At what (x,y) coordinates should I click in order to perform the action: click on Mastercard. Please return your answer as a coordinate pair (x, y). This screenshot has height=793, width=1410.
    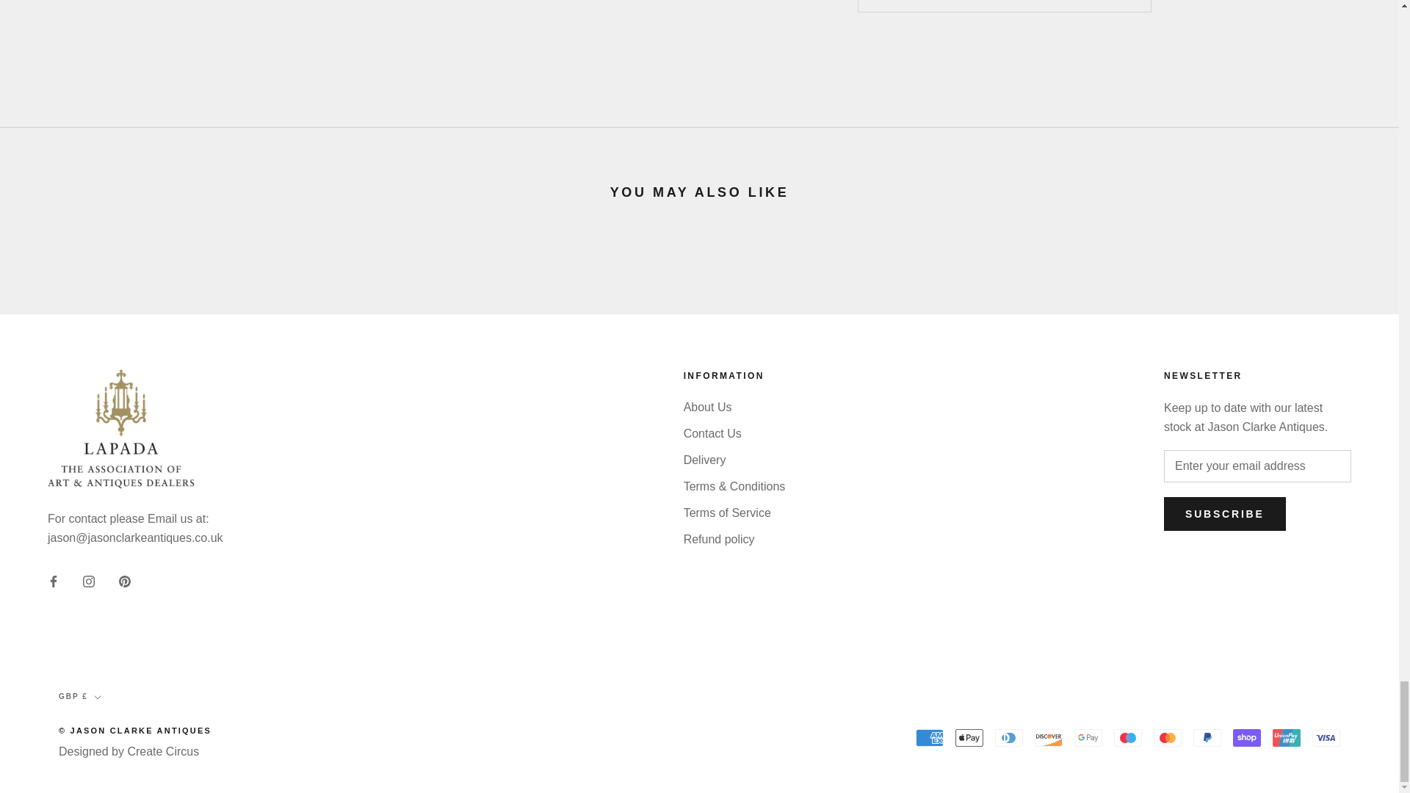
    Looking at the image, I should click on (1167, 737).